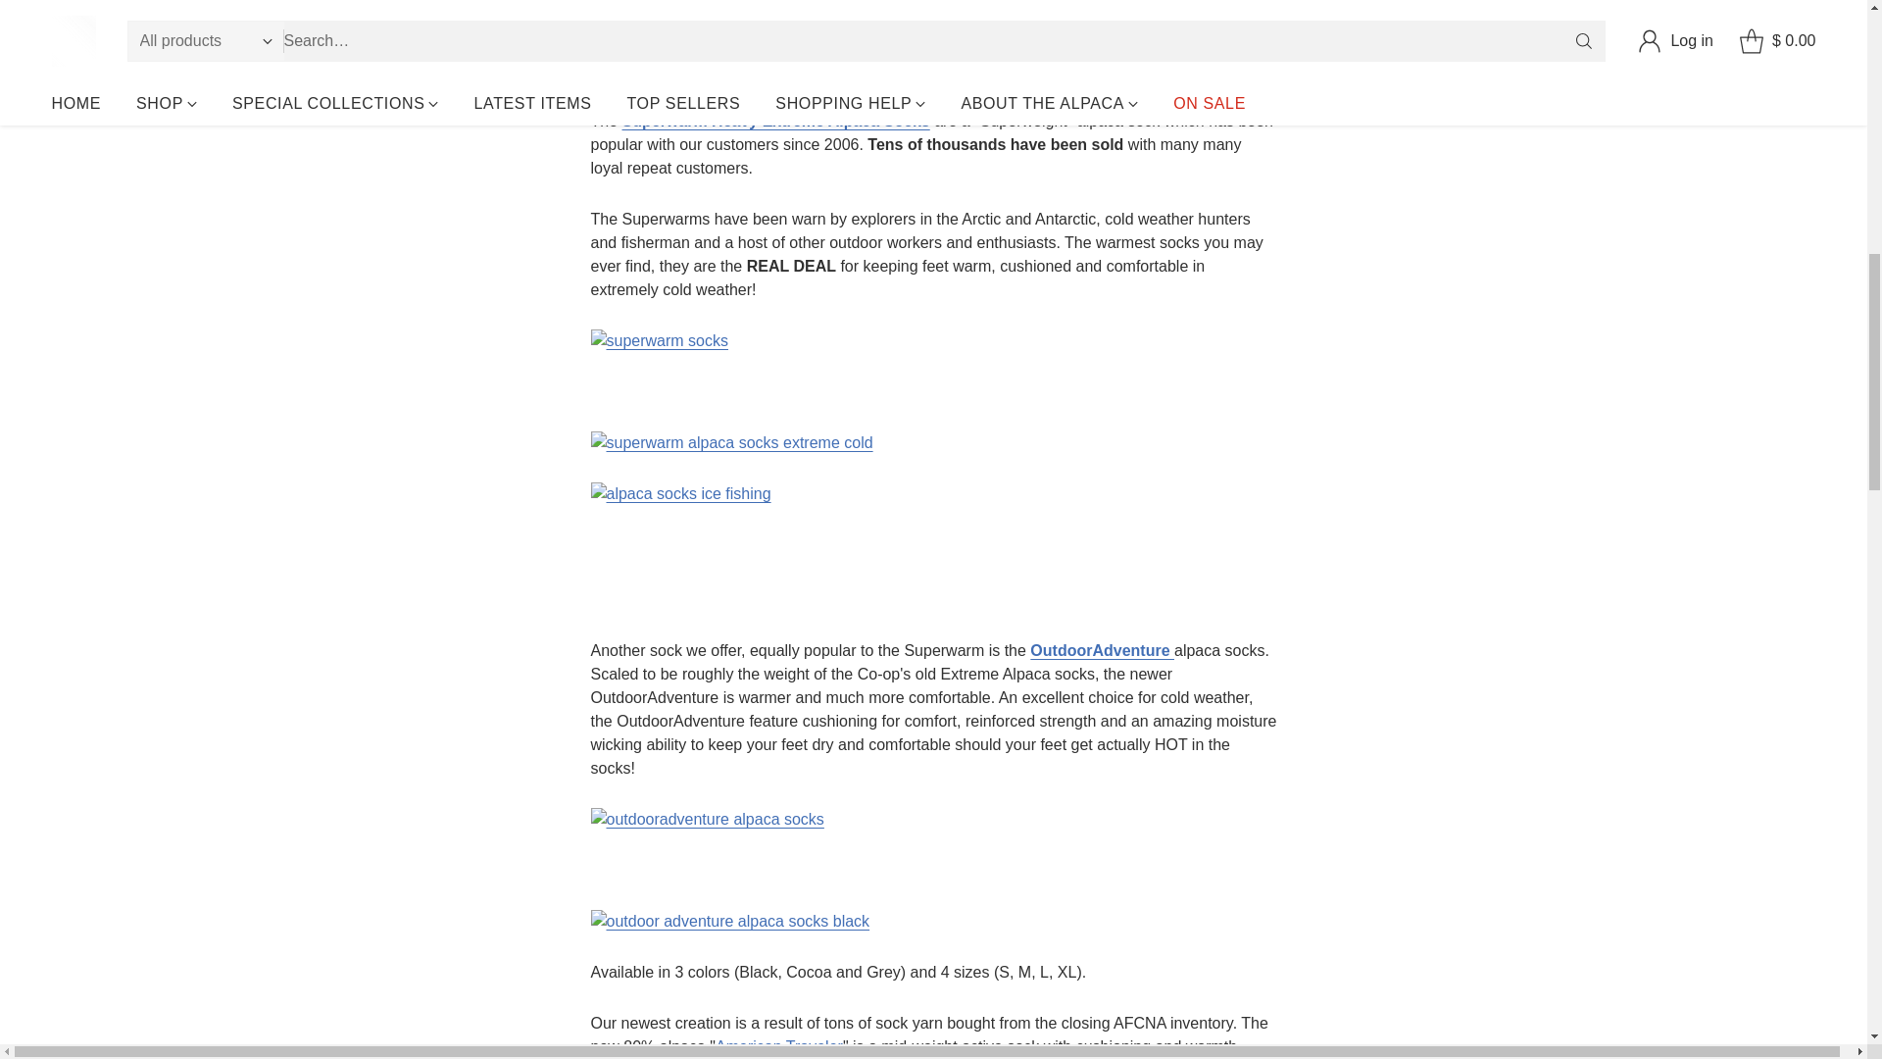  I want to click on superwarm alpaca socks, so click(933, 365).